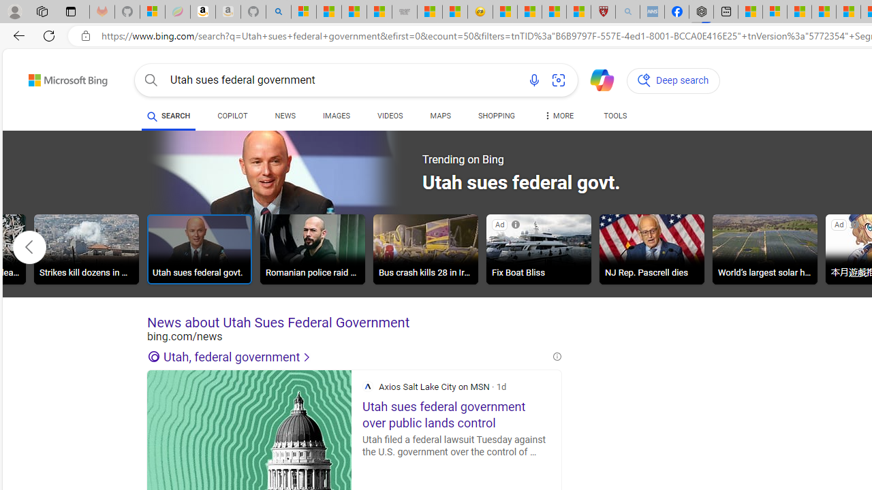 Image resolution: width=872 pixels, height=490 pixels. Describe the element at coordinates (285, 118) in the screenshot. I see `NEWS` at that location.